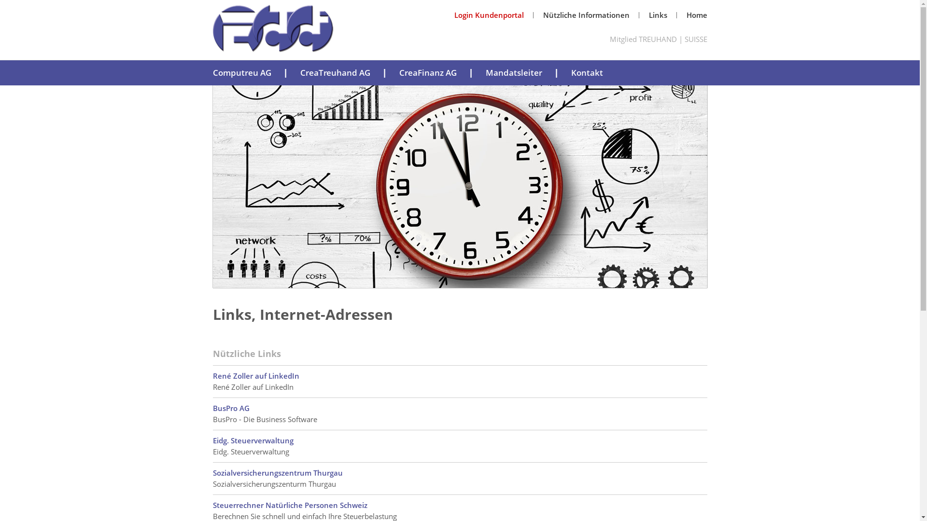  What do you see at coordinates (335, 72) in the screenshot?
I see `CreaTreuhand AG` at bounding box center [335, 72].